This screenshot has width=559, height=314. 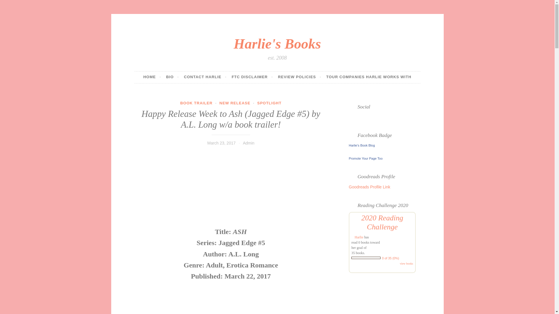 What do you see at coordinates (205, 77) in the screenshot?
I see `CONTACT HARLIE` at bounding box center [205, 77].